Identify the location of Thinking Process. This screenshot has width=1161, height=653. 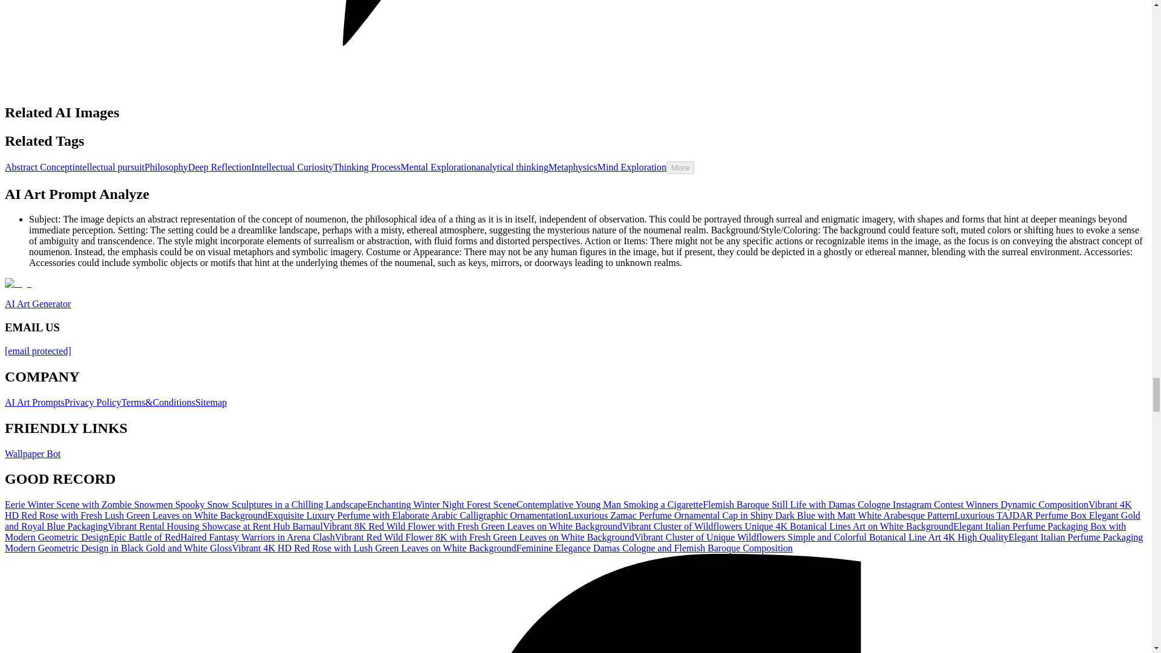
(366, 167).